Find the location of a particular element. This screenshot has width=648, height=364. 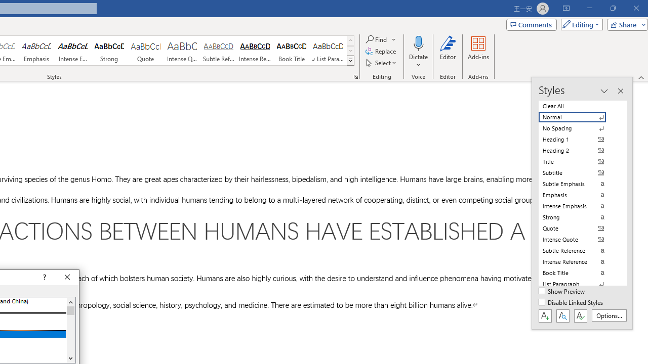

Disable Linked Styles is located at coordinates (572, 303).